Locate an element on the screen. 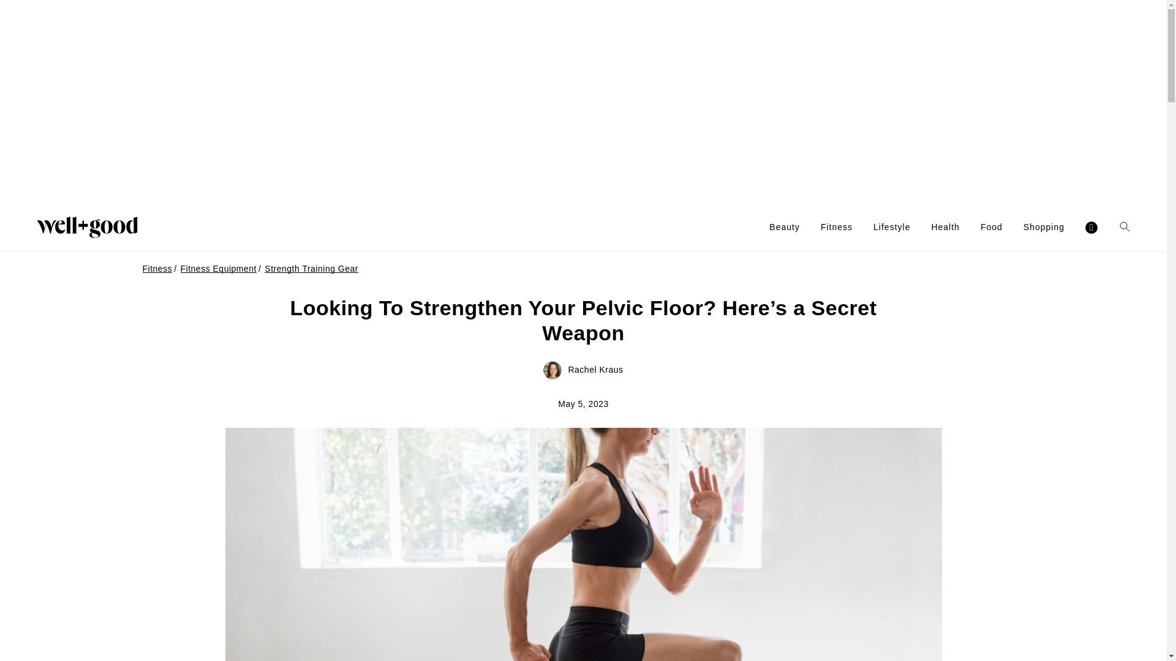 The height and width of the screenshot is (661, 1176). Food is located at coordinates (992, 227).